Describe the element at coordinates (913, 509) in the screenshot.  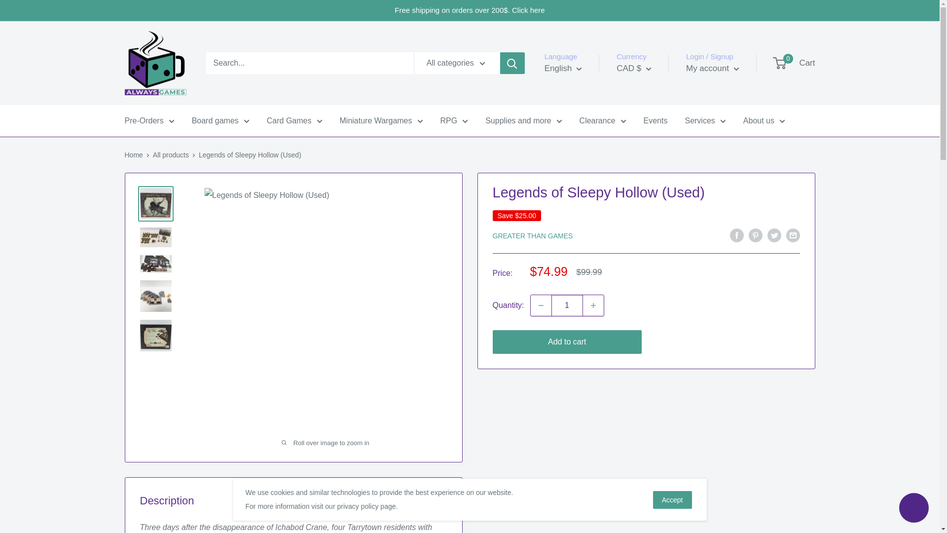
I see `Shopify online store chat` at that location.